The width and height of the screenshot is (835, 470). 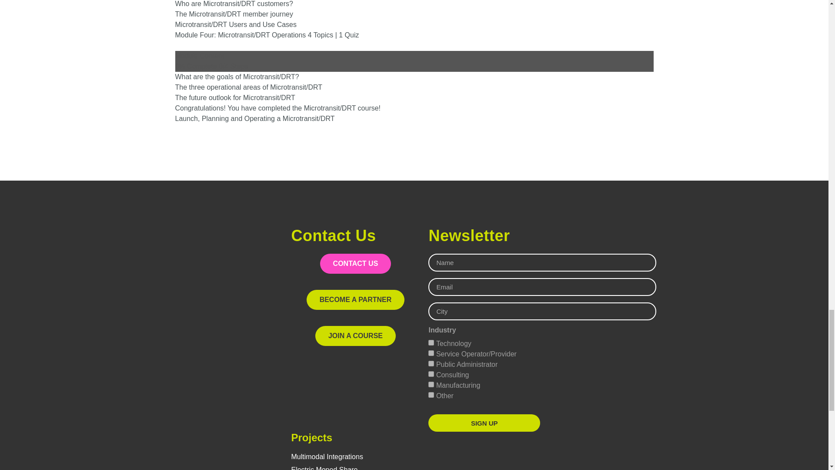 I want to click on Consulting, so click(x=431, y=374).